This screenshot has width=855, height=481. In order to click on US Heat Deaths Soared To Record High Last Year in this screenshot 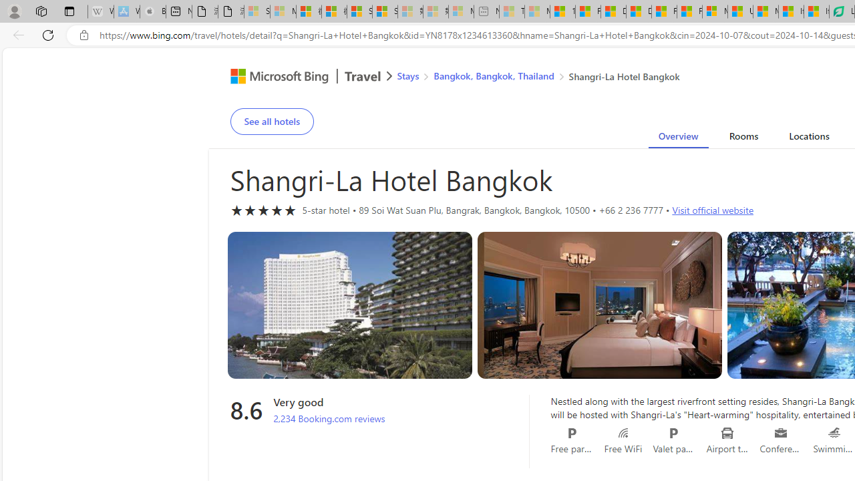, I will do `click(740, 12)`.